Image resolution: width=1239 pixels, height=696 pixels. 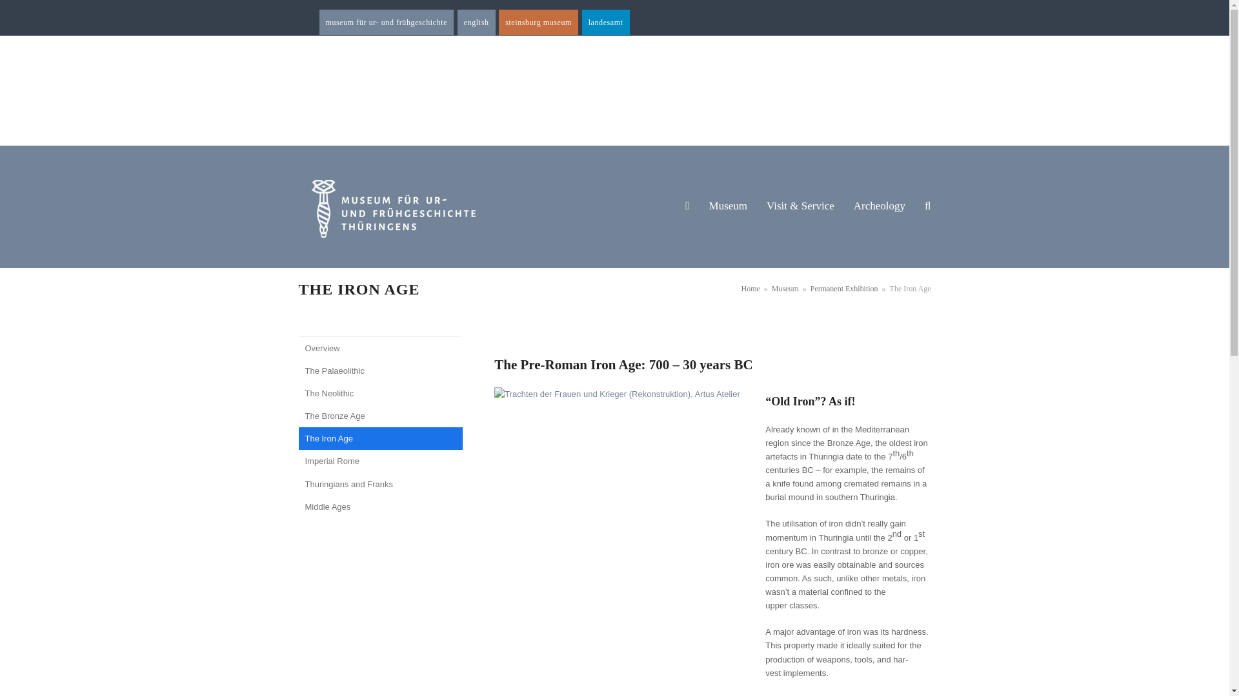 I want to click on The Palaeolithic, so click(x=380, y=371).